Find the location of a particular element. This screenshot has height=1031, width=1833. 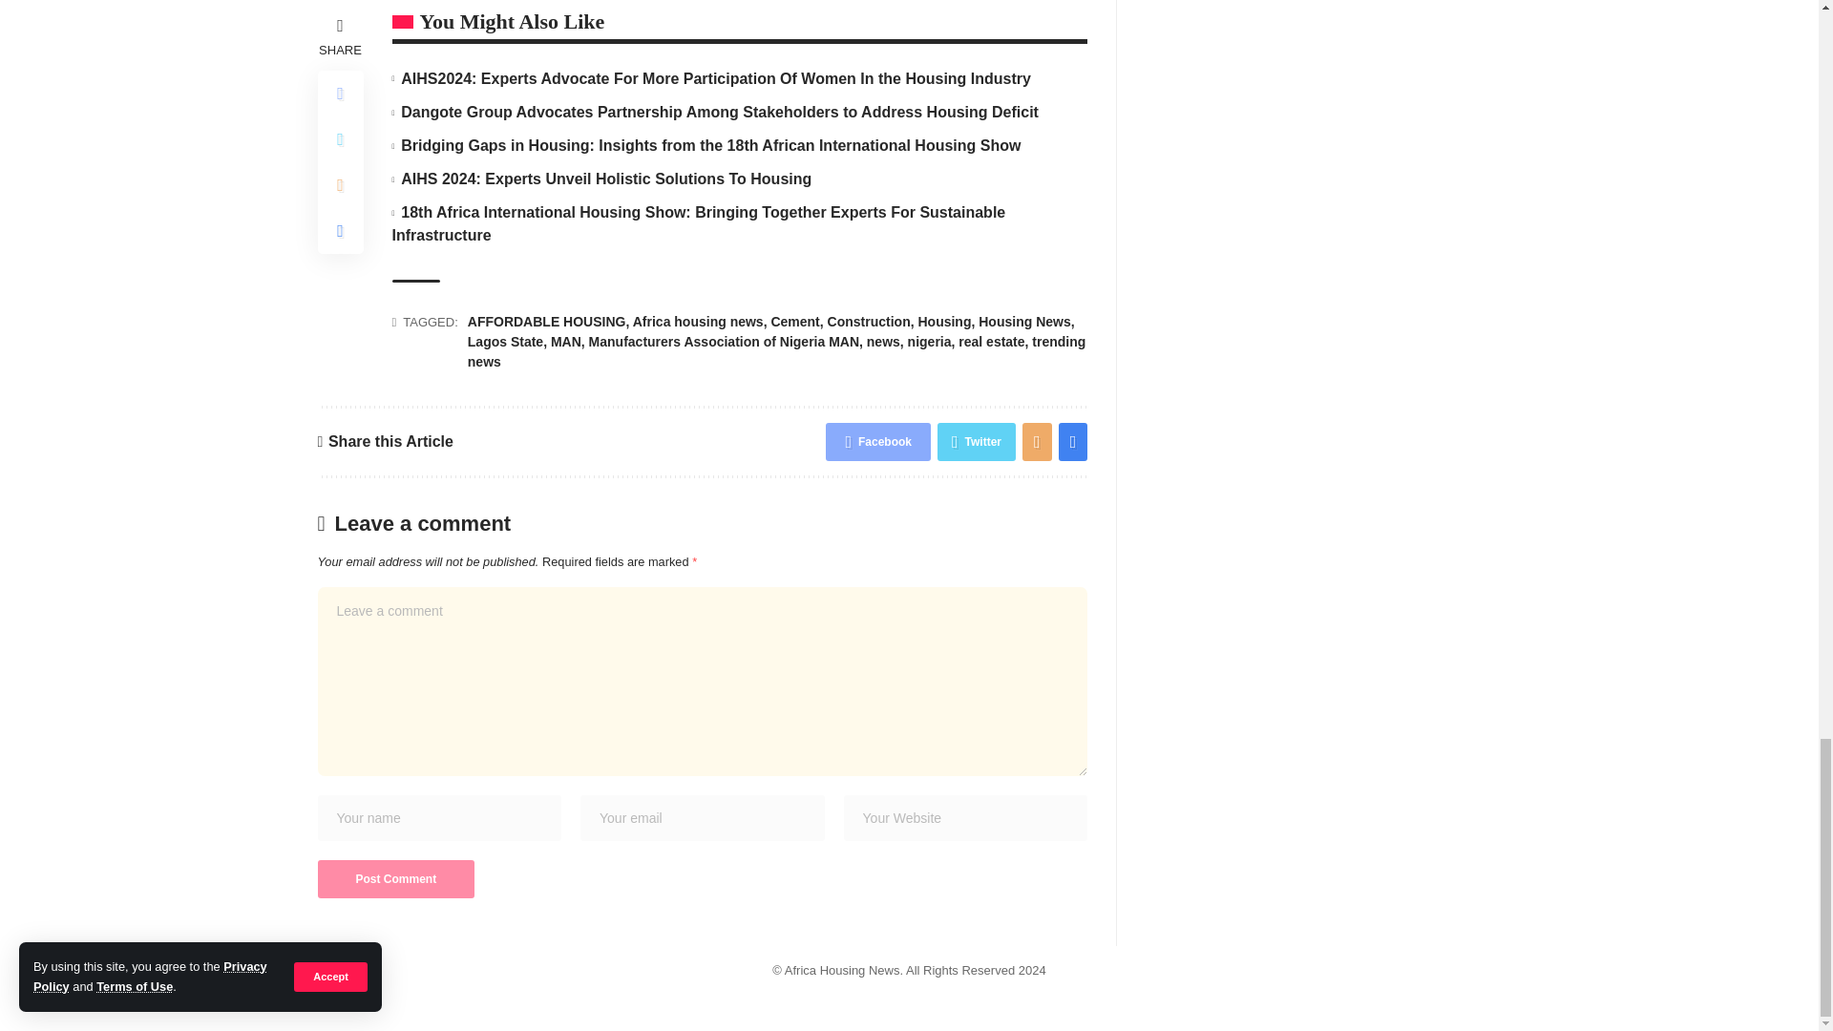

Post Comment is located at coordinates (395, 878).